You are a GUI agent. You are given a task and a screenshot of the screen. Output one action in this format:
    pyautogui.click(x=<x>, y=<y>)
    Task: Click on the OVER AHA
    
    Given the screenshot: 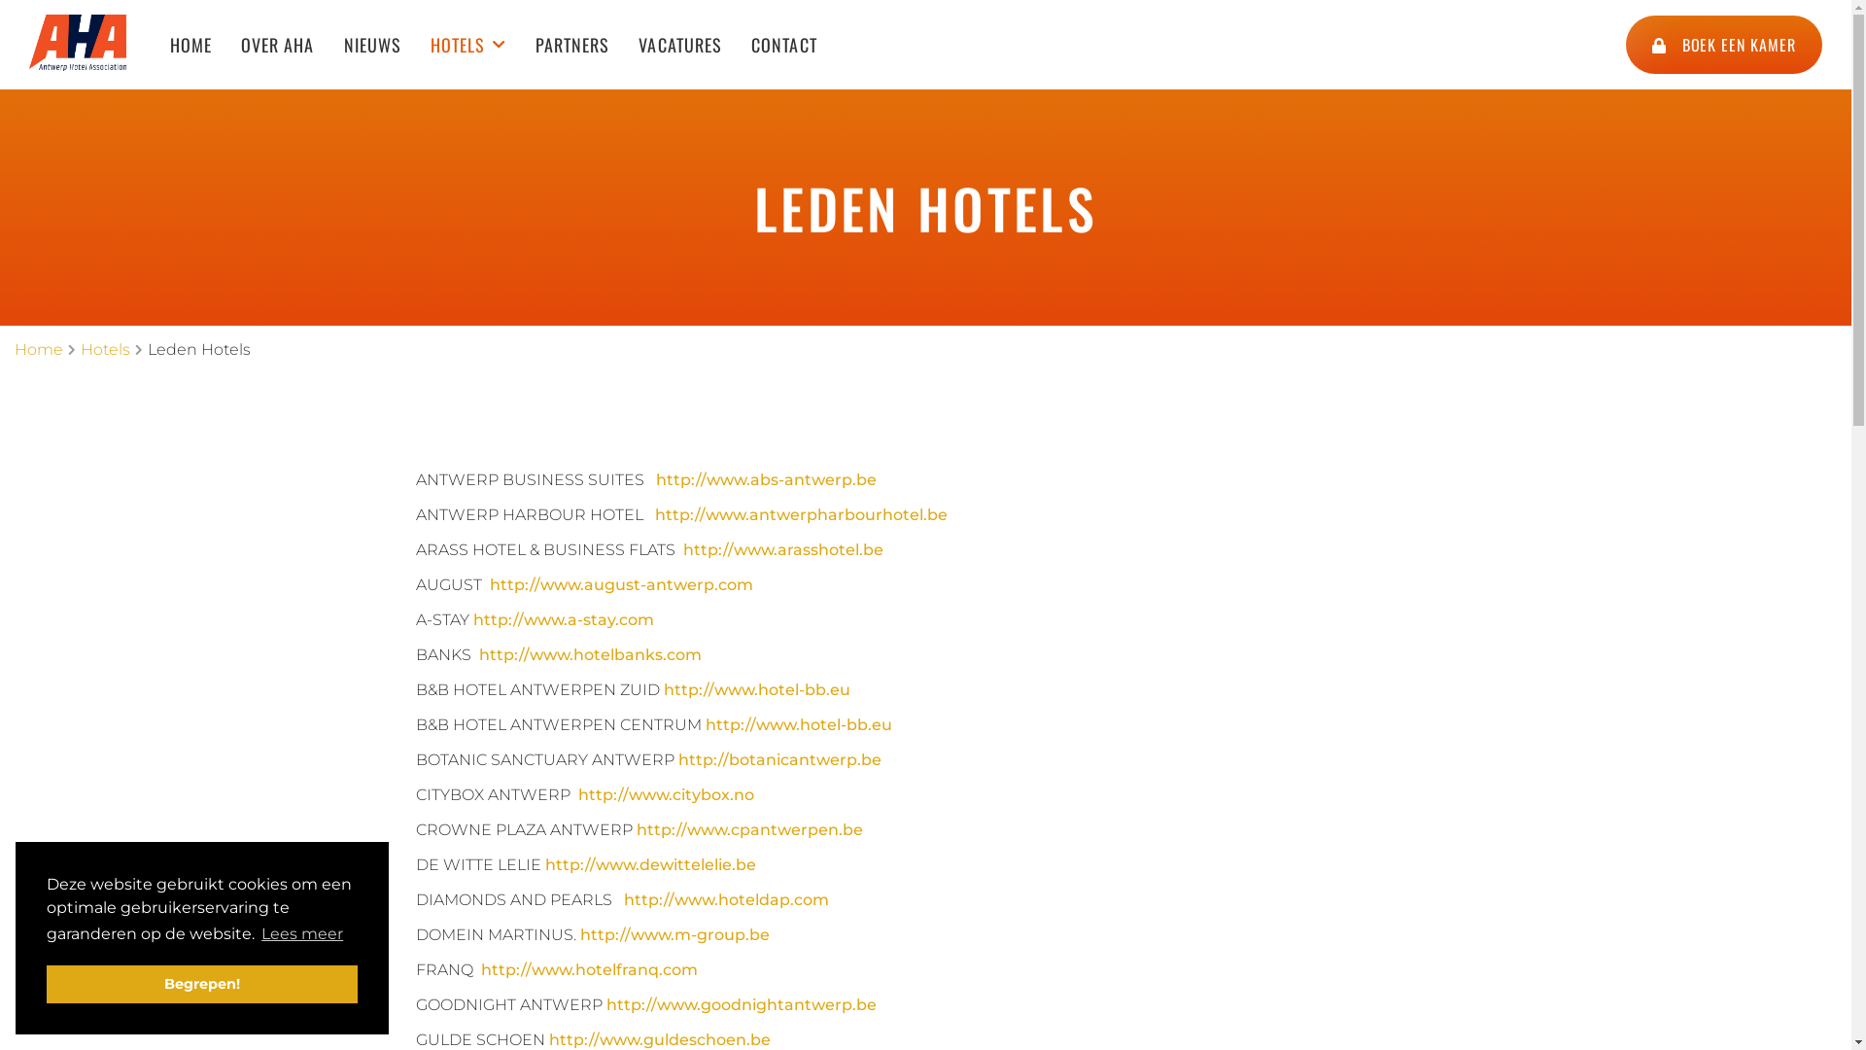 What is the action you would take?
    pyautogui.click(x=278, y=45)
    